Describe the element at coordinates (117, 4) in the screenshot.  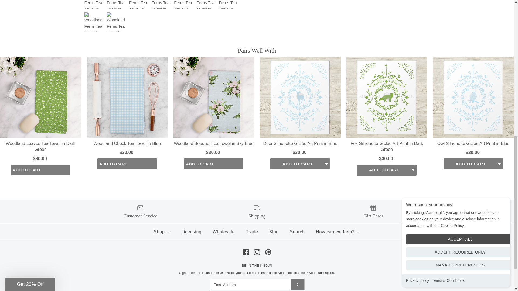
I see `Woodland Ferns Tea Towel in Sky Blue - Melissa Colson` at that location.